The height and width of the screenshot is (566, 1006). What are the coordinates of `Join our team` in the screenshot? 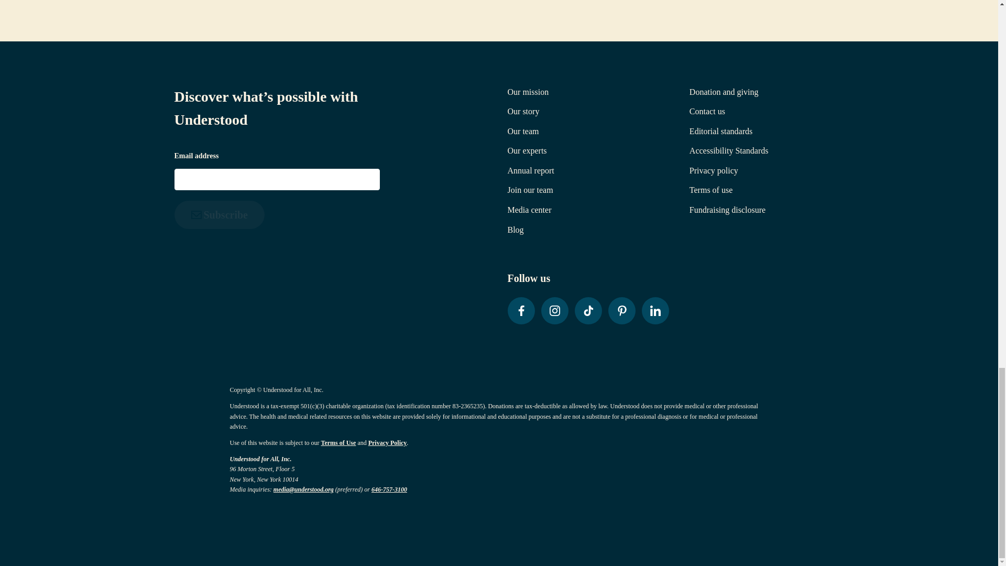 It's located at (529, 190).